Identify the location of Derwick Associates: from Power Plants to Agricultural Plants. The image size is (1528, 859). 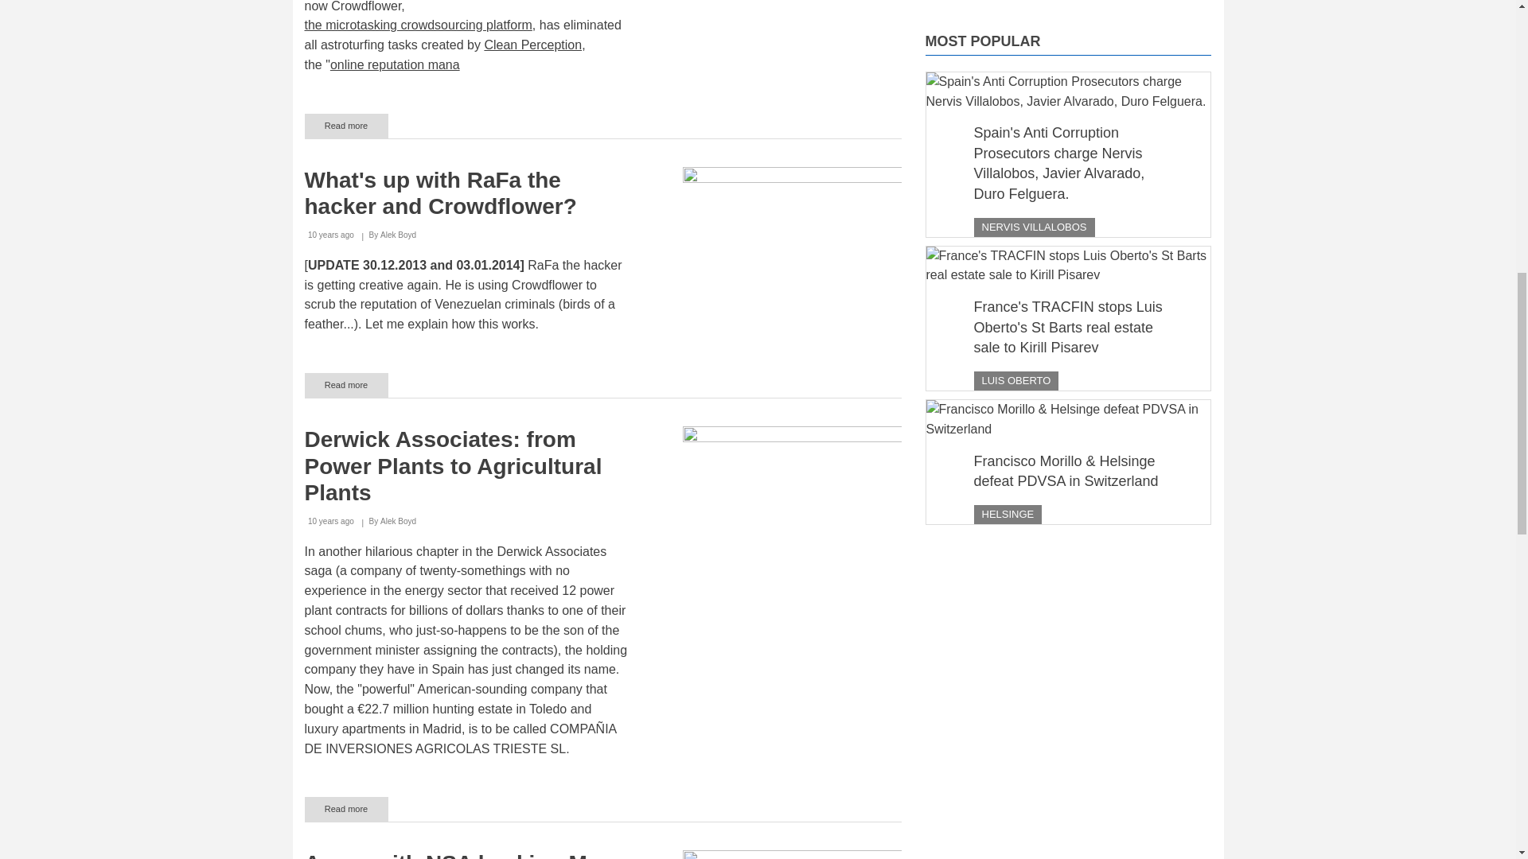
(345, 809).